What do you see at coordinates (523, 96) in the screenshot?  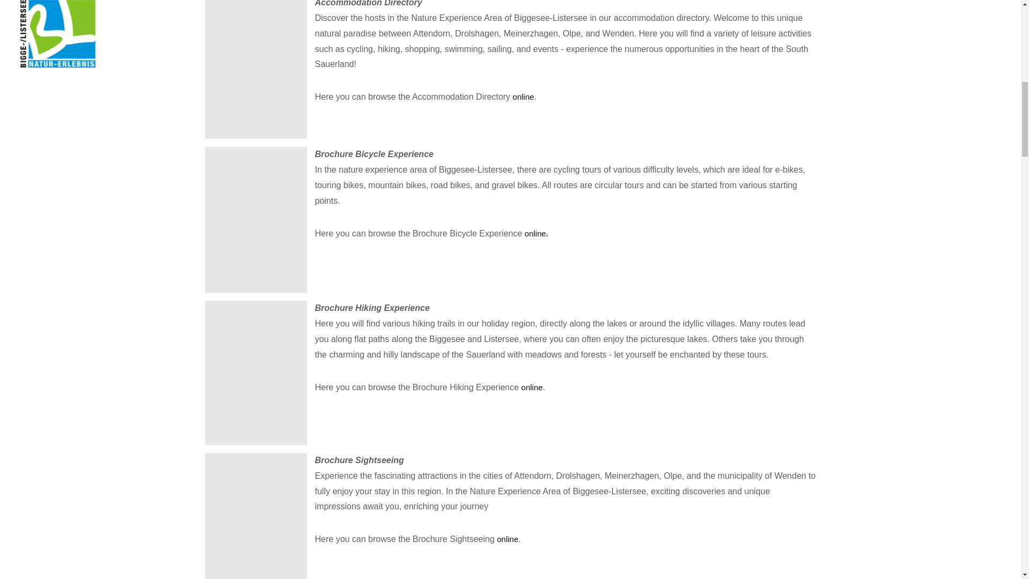 I see `online` at bounding box center [523, 96].